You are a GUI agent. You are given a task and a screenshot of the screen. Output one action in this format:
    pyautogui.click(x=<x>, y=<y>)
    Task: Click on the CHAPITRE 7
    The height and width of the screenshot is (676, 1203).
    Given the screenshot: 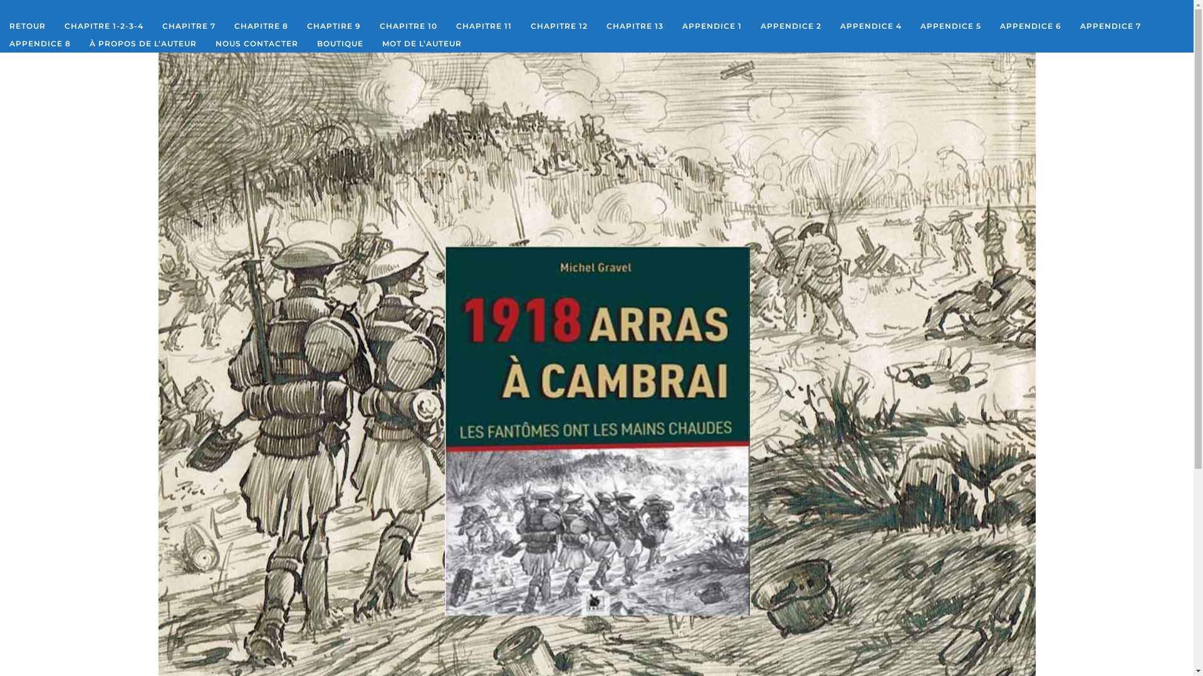 What is the action you would take?
    pyautogui.click(x=189, y=26)
    